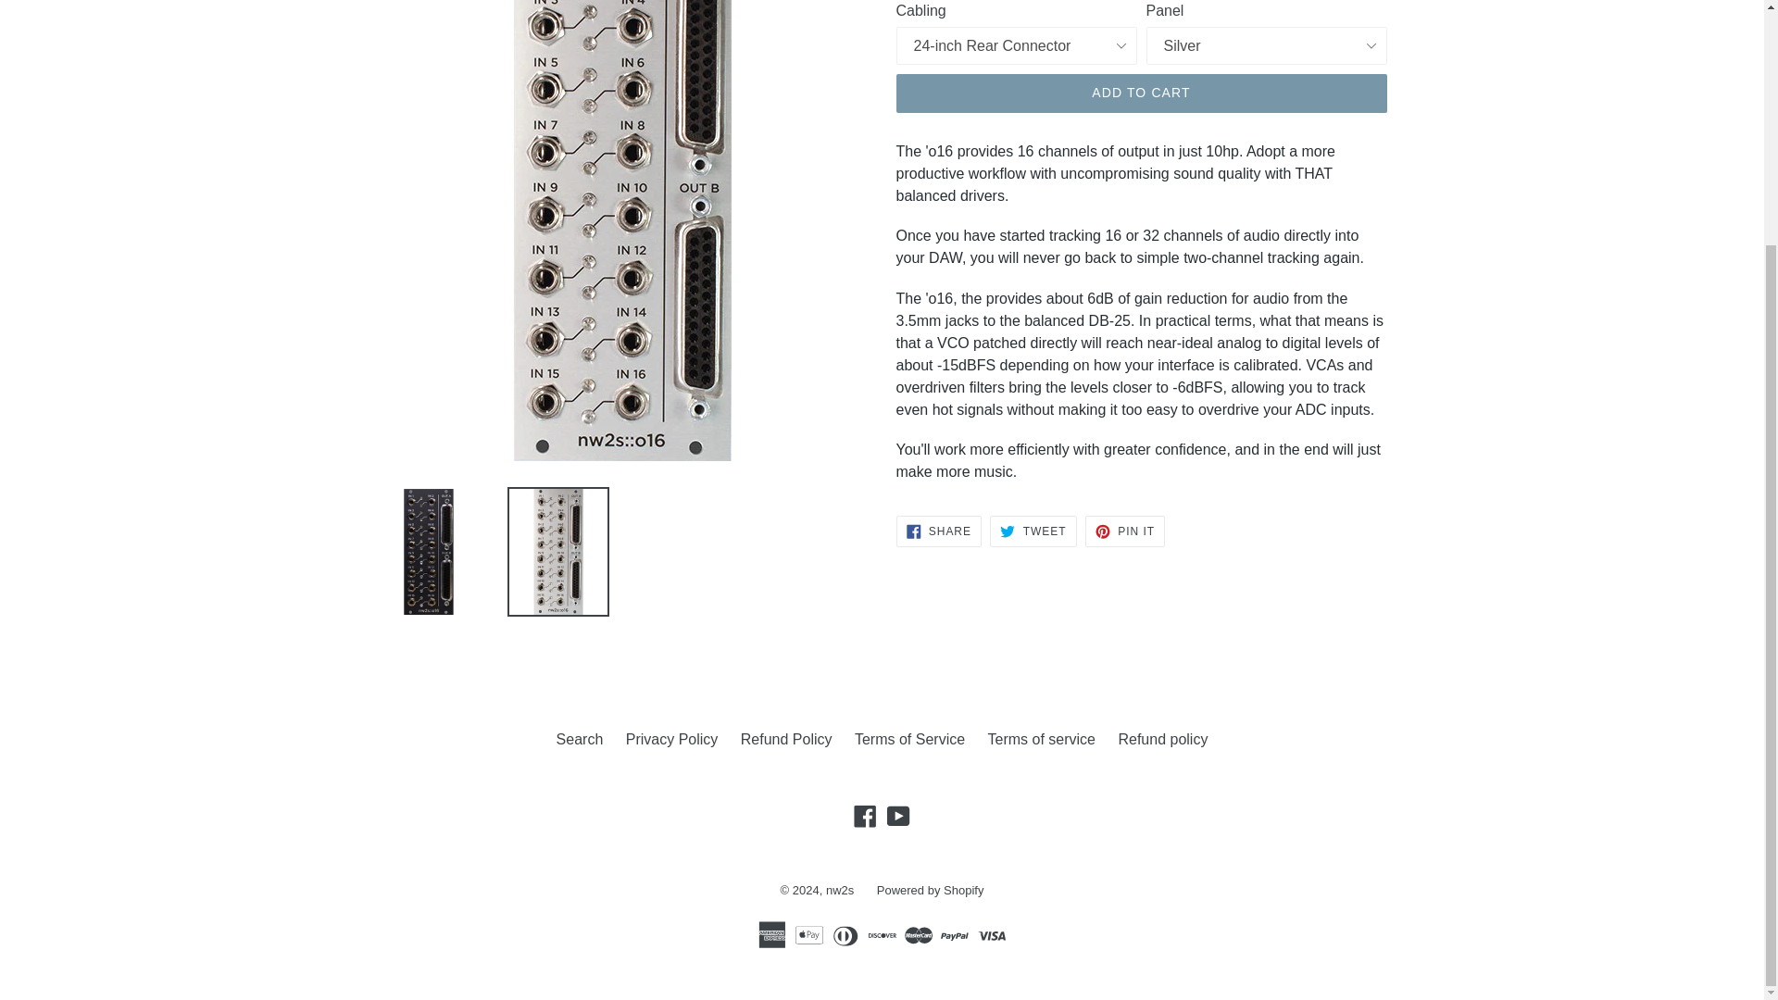 The width and height of the screenshot is (1778, 1000). I want to click on ADD TO CART, so click(1141, 93).